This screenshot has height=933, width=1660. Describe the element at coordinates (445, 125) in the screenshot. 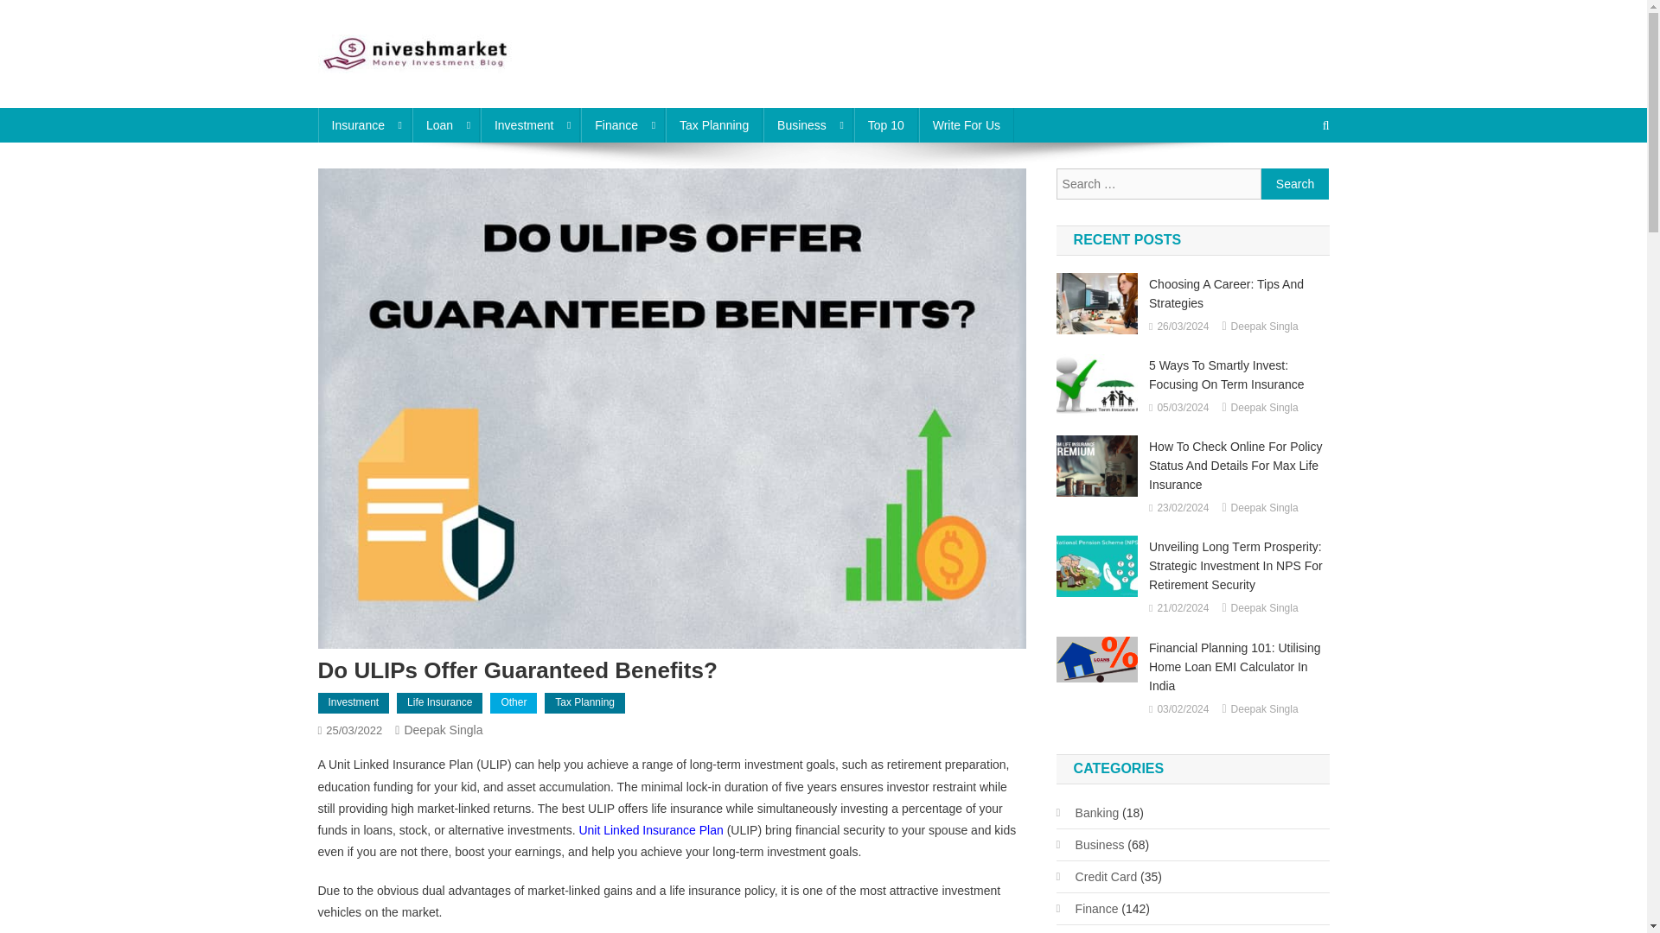

I see `Loan` at that location.